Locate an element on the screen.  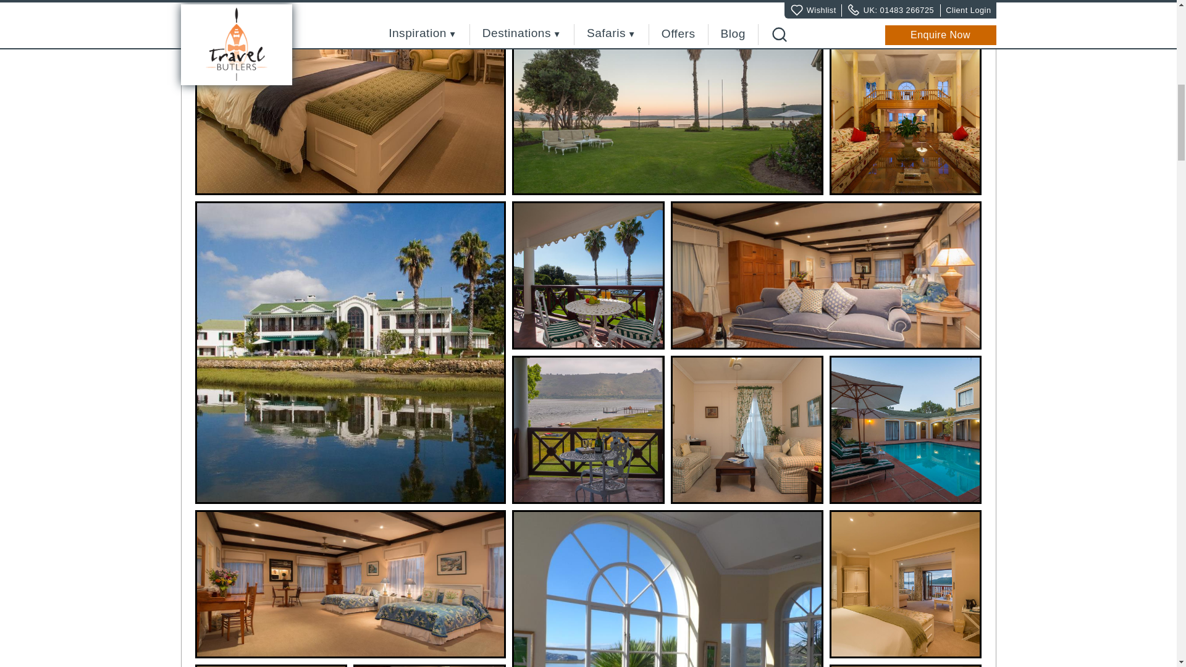
Balcony View is located at coordinates (588, 430).